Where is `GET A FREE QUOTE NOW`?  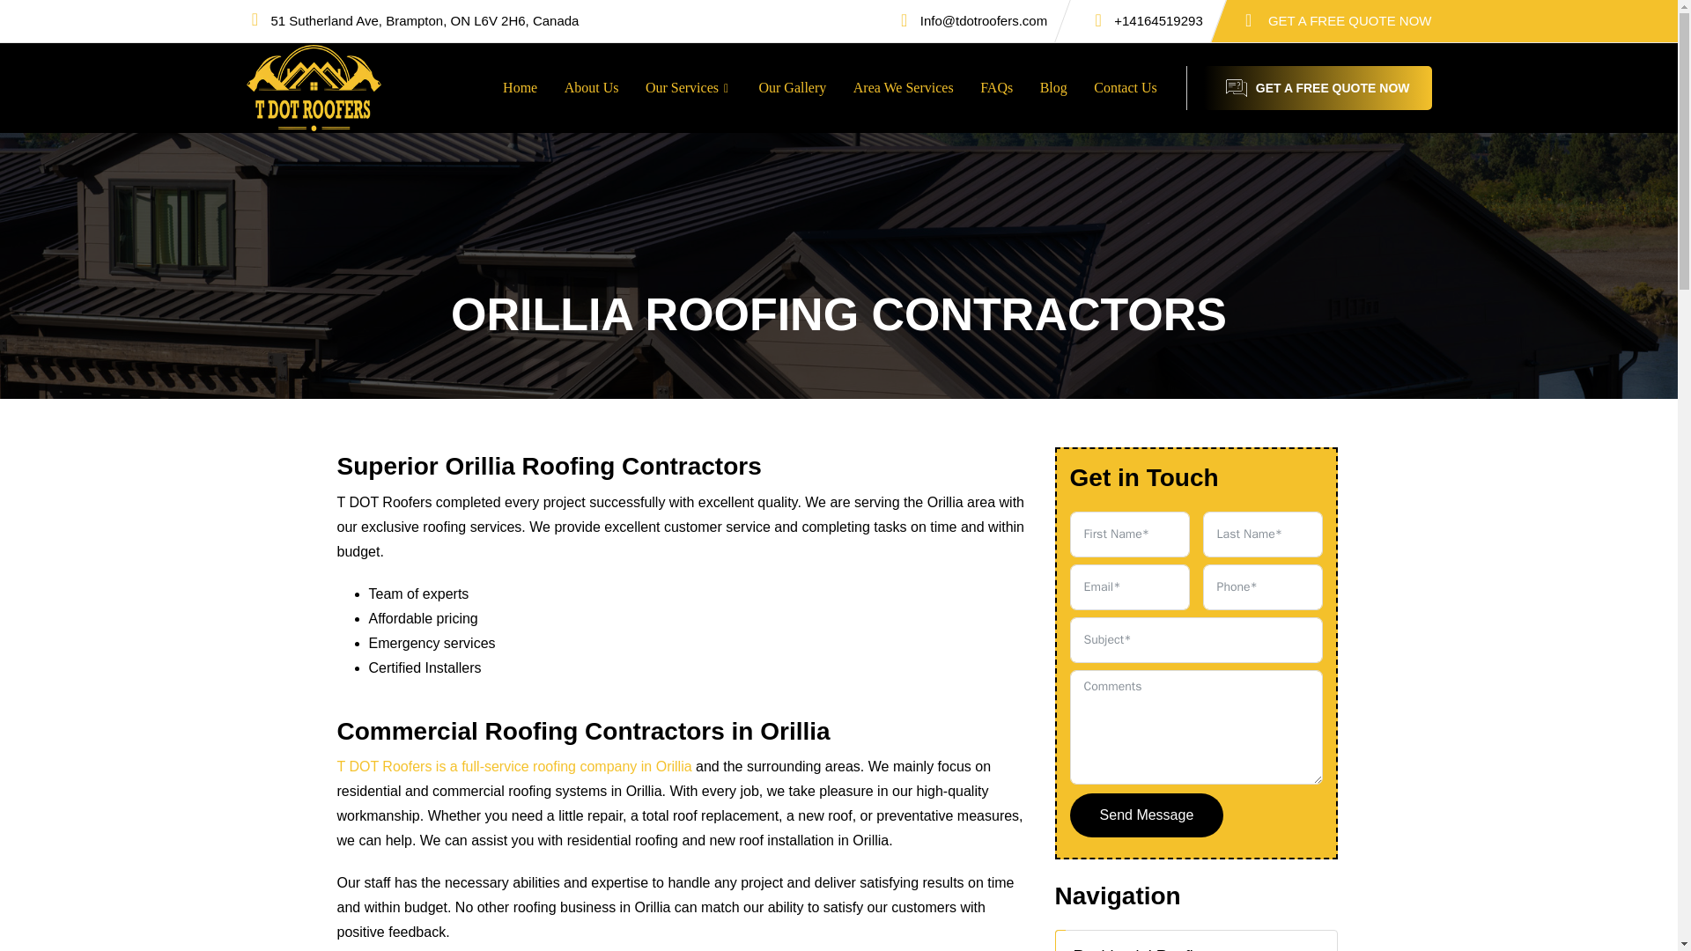 GET A FREE QUOTE NOW is located at coordinates (1318, 88).